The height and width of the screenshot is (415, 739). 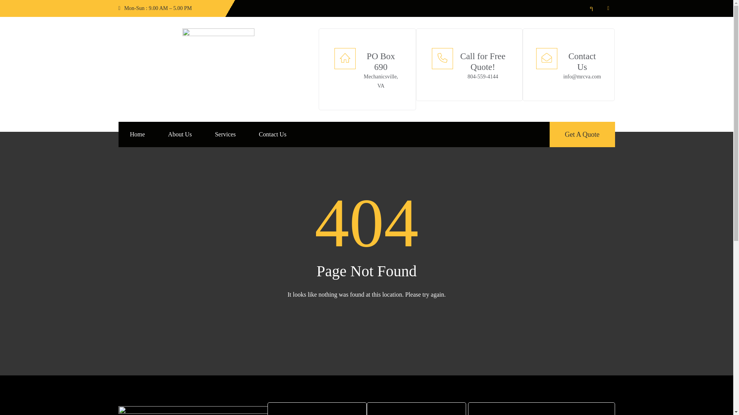 What do you see at coordinates (273, 134) in the screenshot?
I see `Contact Us` at bounding box center [273, 134].